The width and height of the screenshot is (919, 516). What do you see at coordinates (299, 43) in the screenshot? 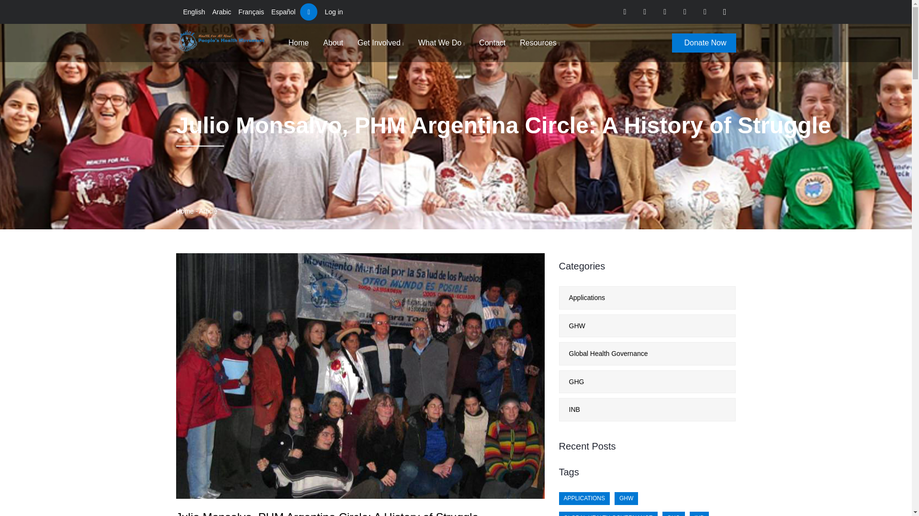
I see `Home` at bounding box center [299, 43].